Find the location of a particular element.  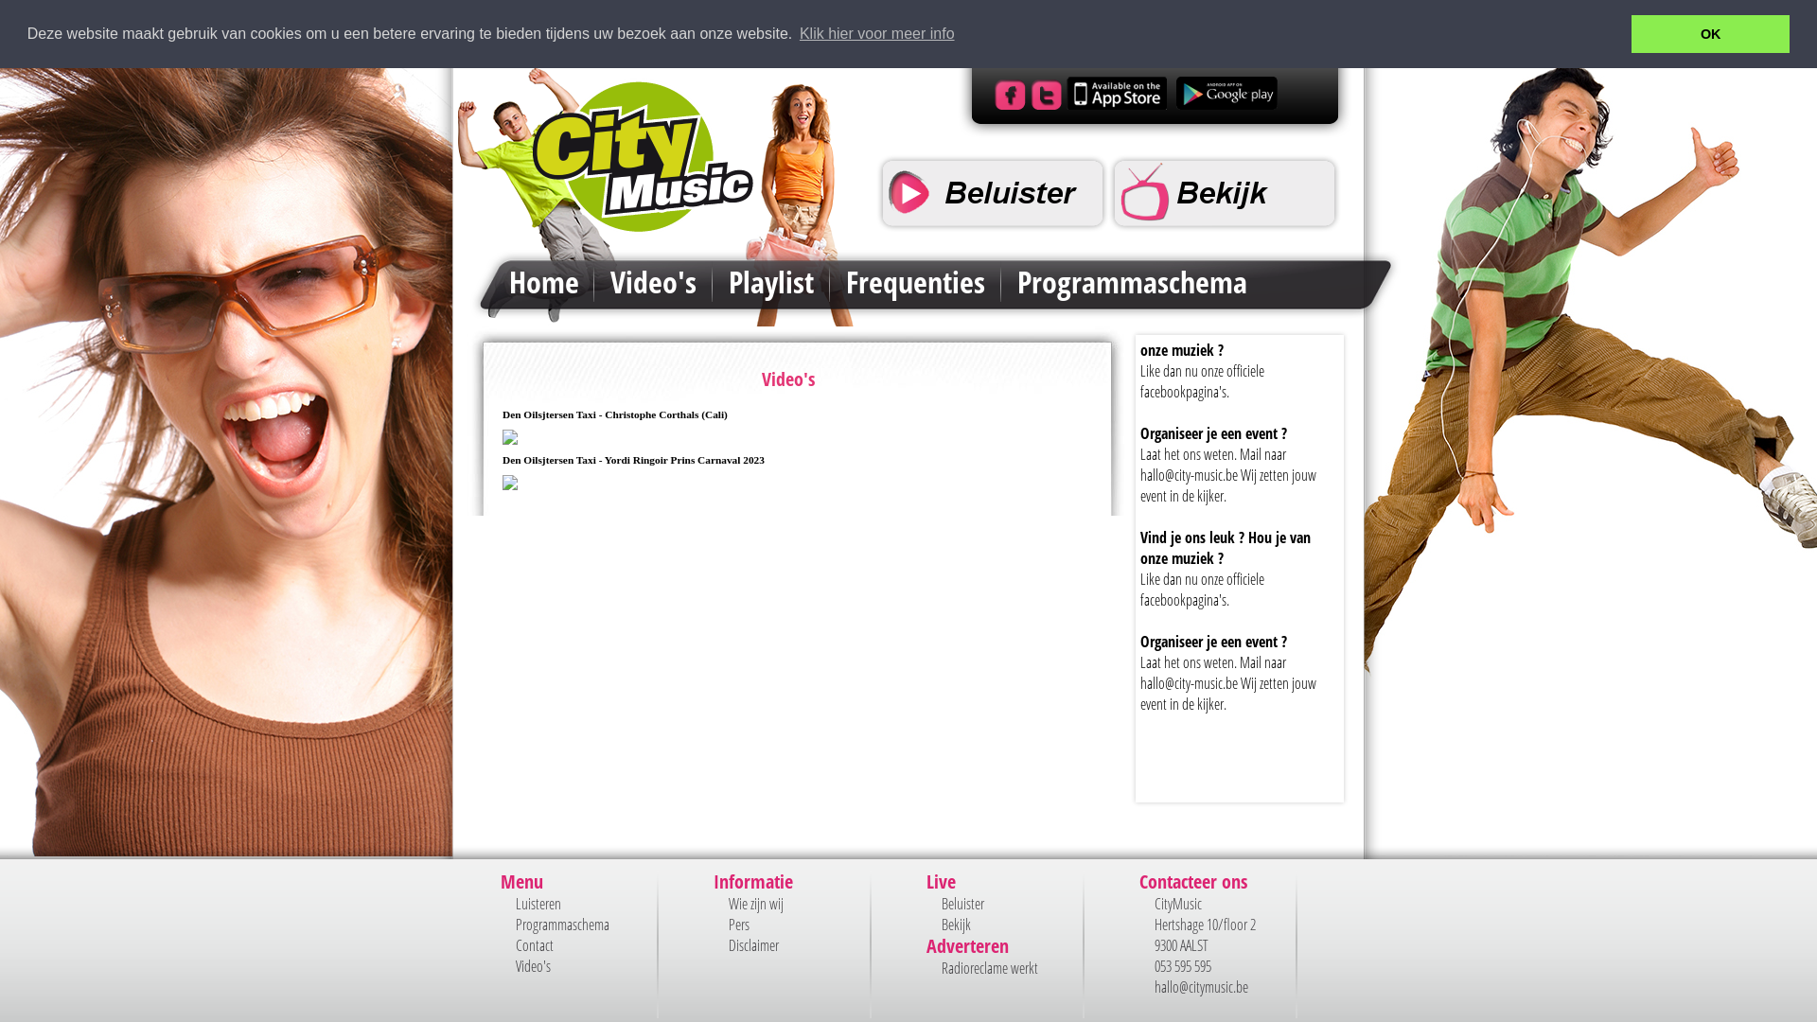

Radioreclame werkt is located at coordinates (990, 968).